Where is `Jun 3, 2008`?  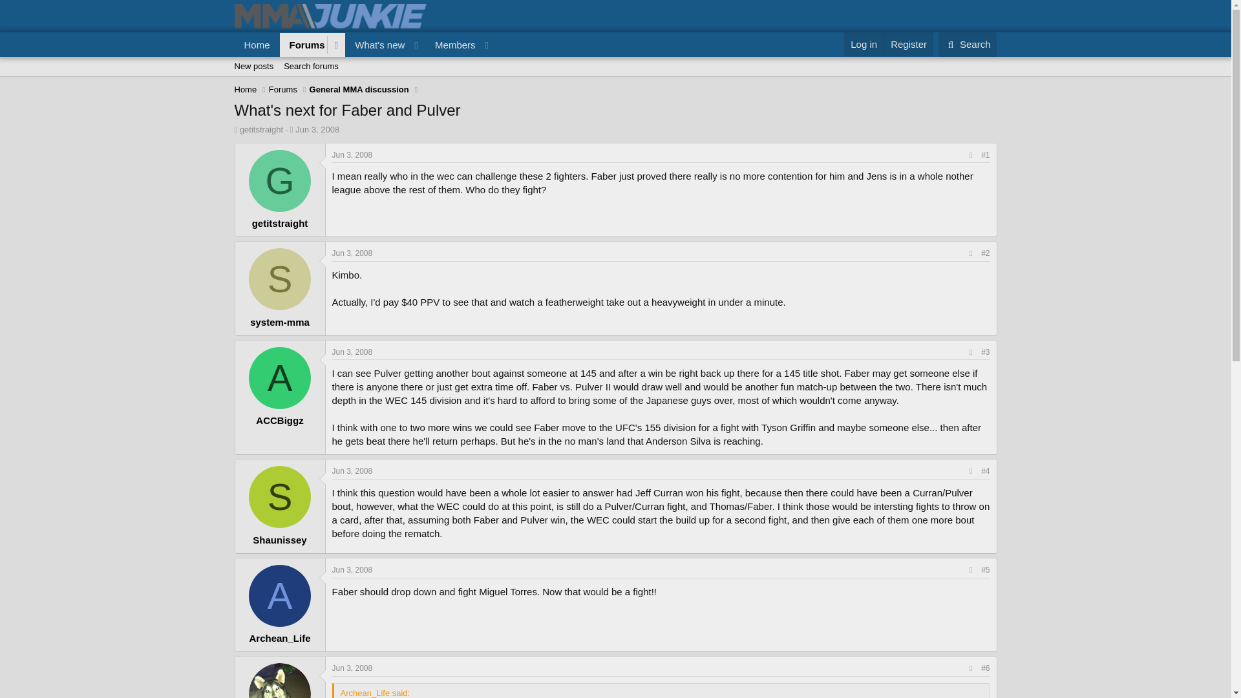 Jun 3, 2008 is located at coordinates (353, 253).